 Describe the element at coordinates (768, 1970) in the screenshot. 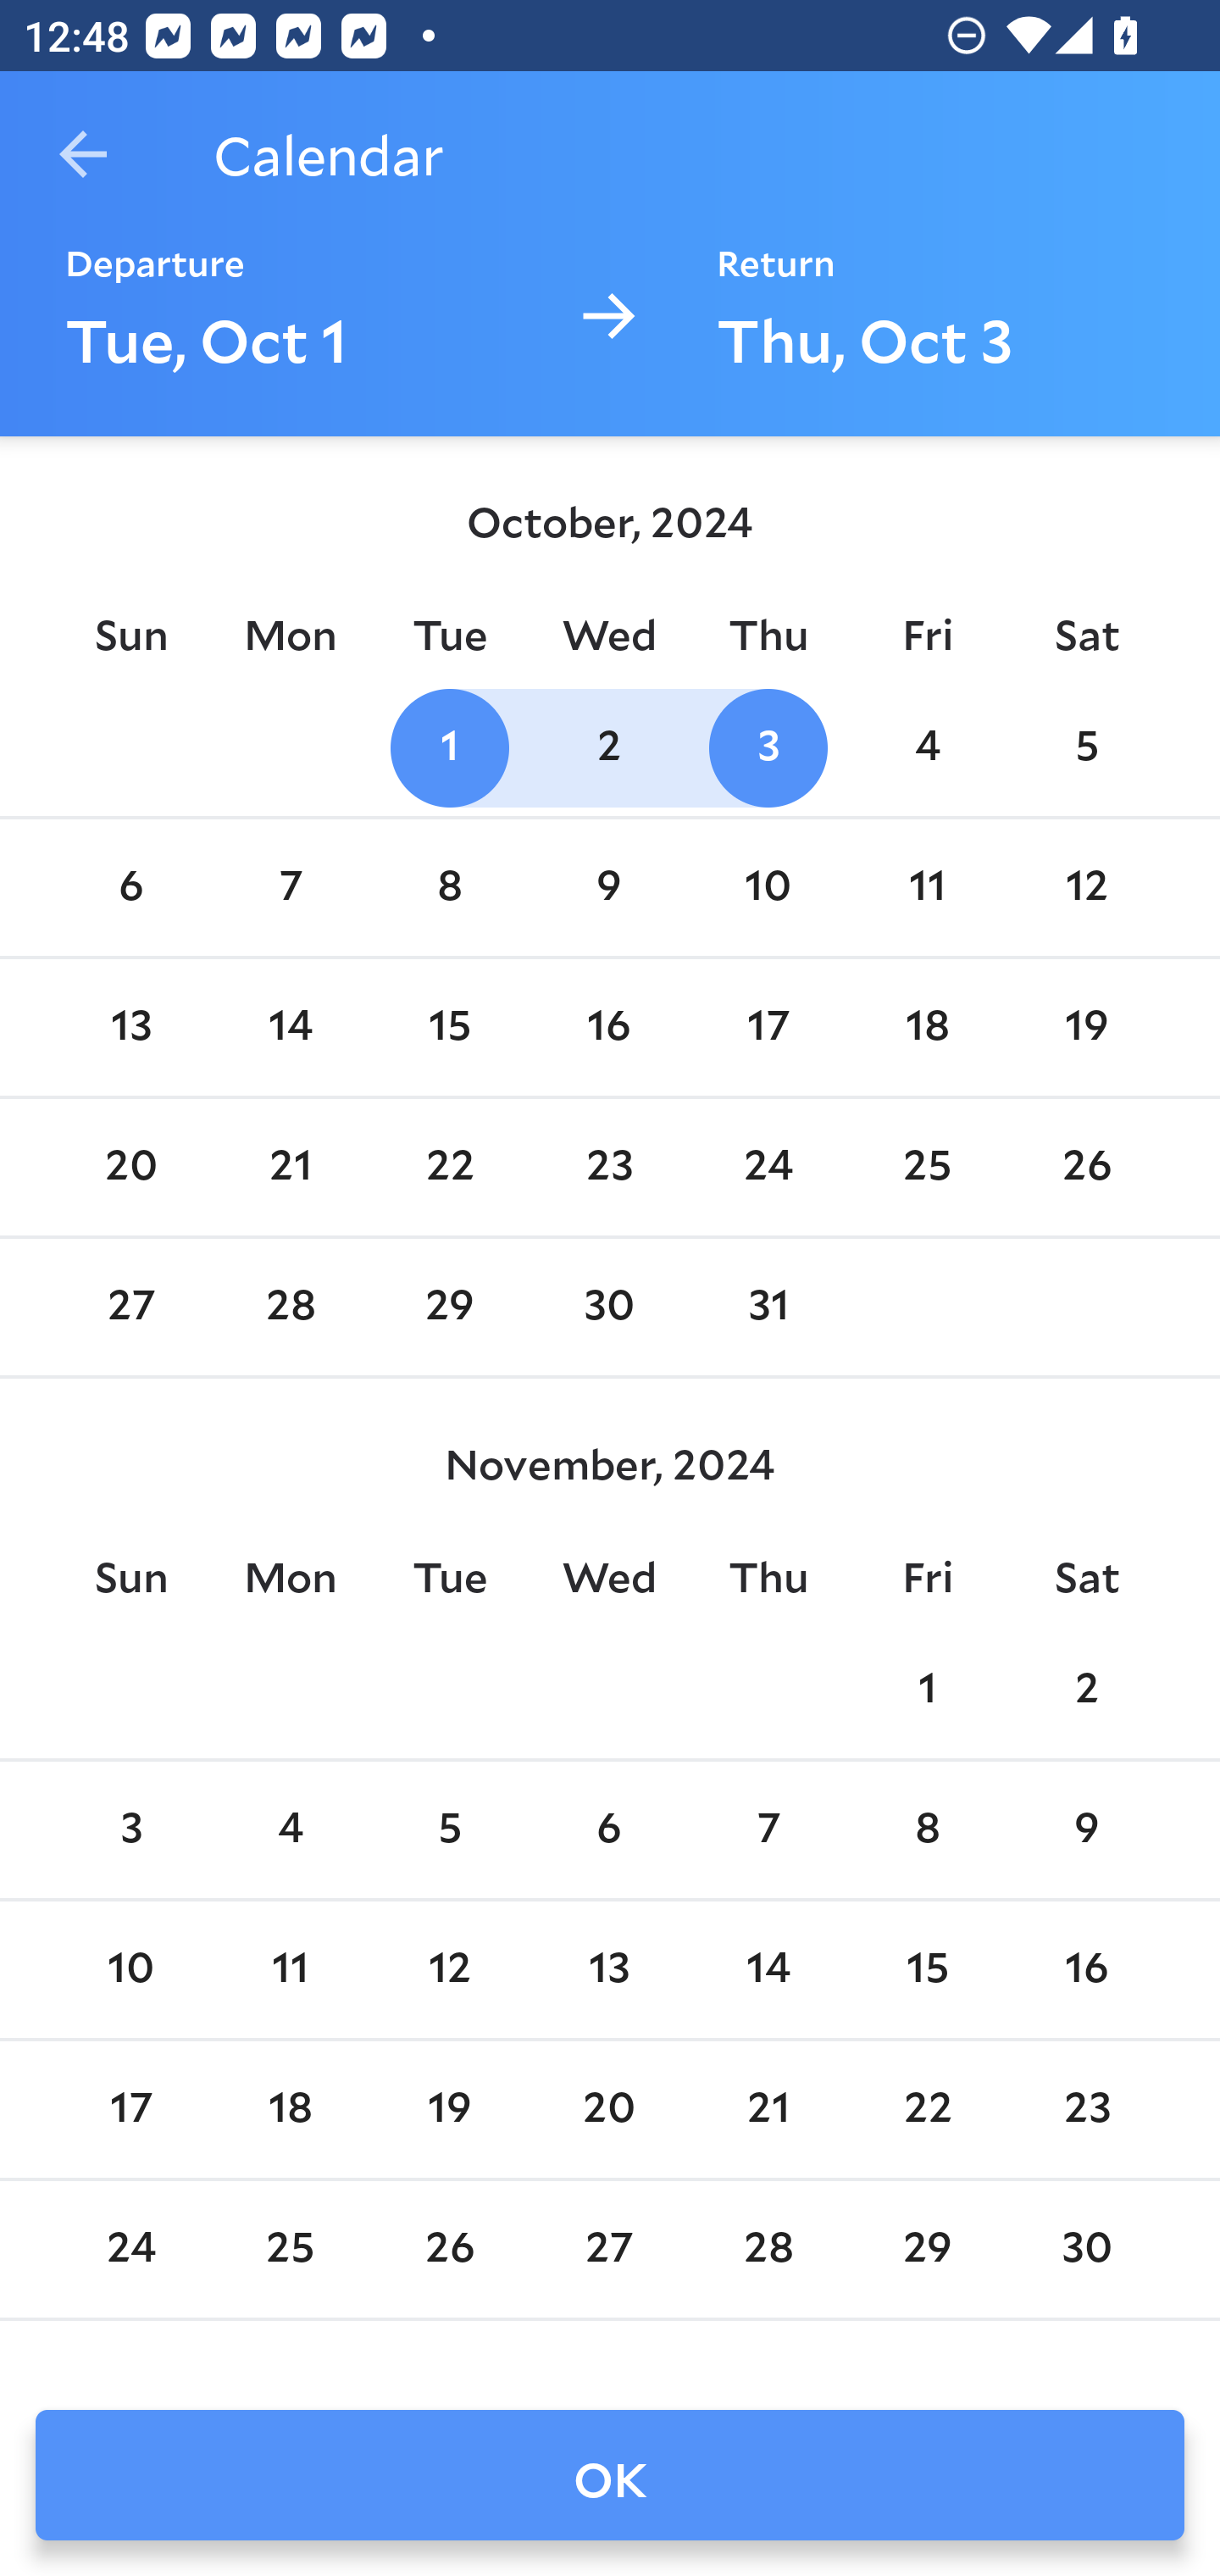

I see `14` at that location.